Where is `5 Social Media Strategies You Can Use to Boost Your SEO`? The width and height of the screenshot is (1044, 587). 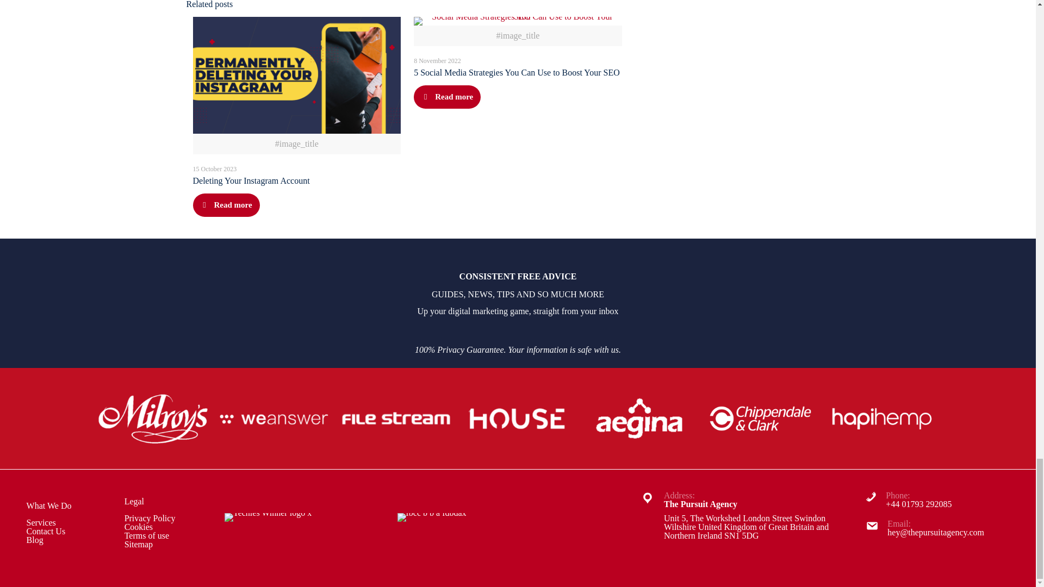
5 Social Media Strategies You Can Use to Boost Your SEO is located at coordinates (517, 72).